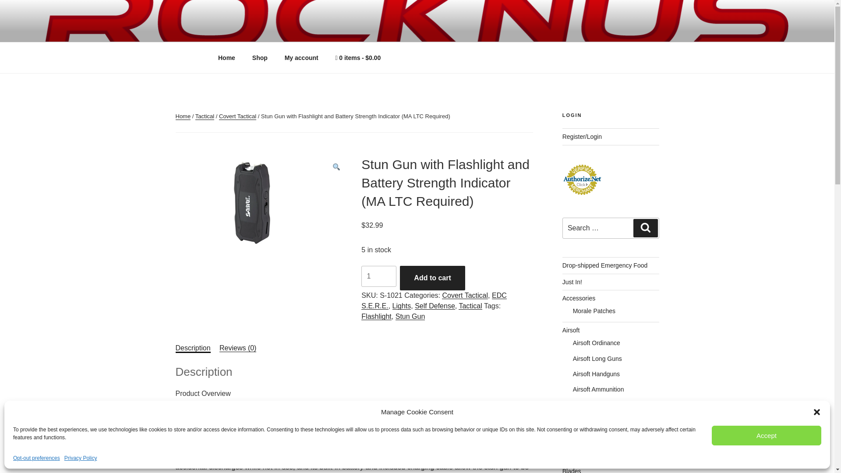 The image size is (841, 473). What do you see at coordinates (402, 306) in the screenshot?
I see `Lights` at bounding box center [402, 306].